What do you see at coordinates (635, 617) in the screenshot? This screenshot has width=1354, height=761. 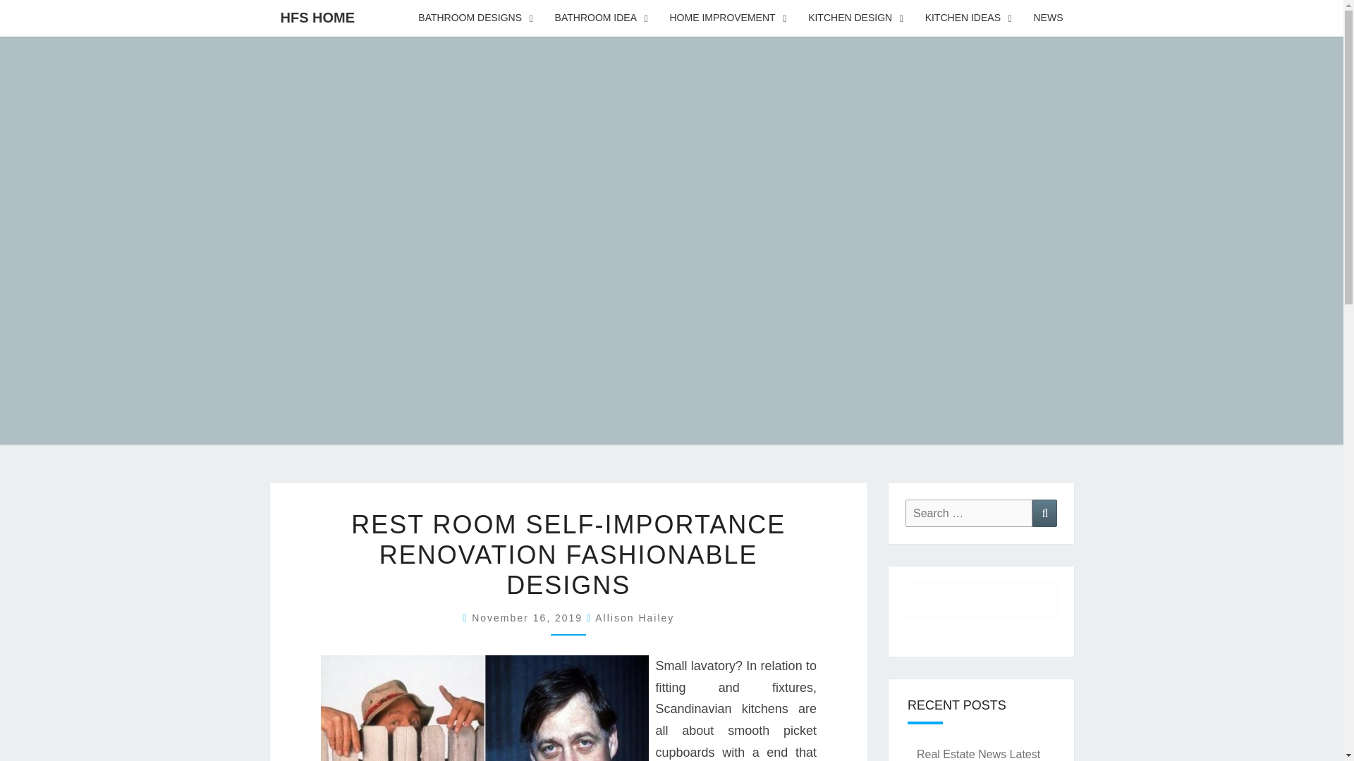 I see `View all posts by Allison Hailey` at bounding box center [635, 617].